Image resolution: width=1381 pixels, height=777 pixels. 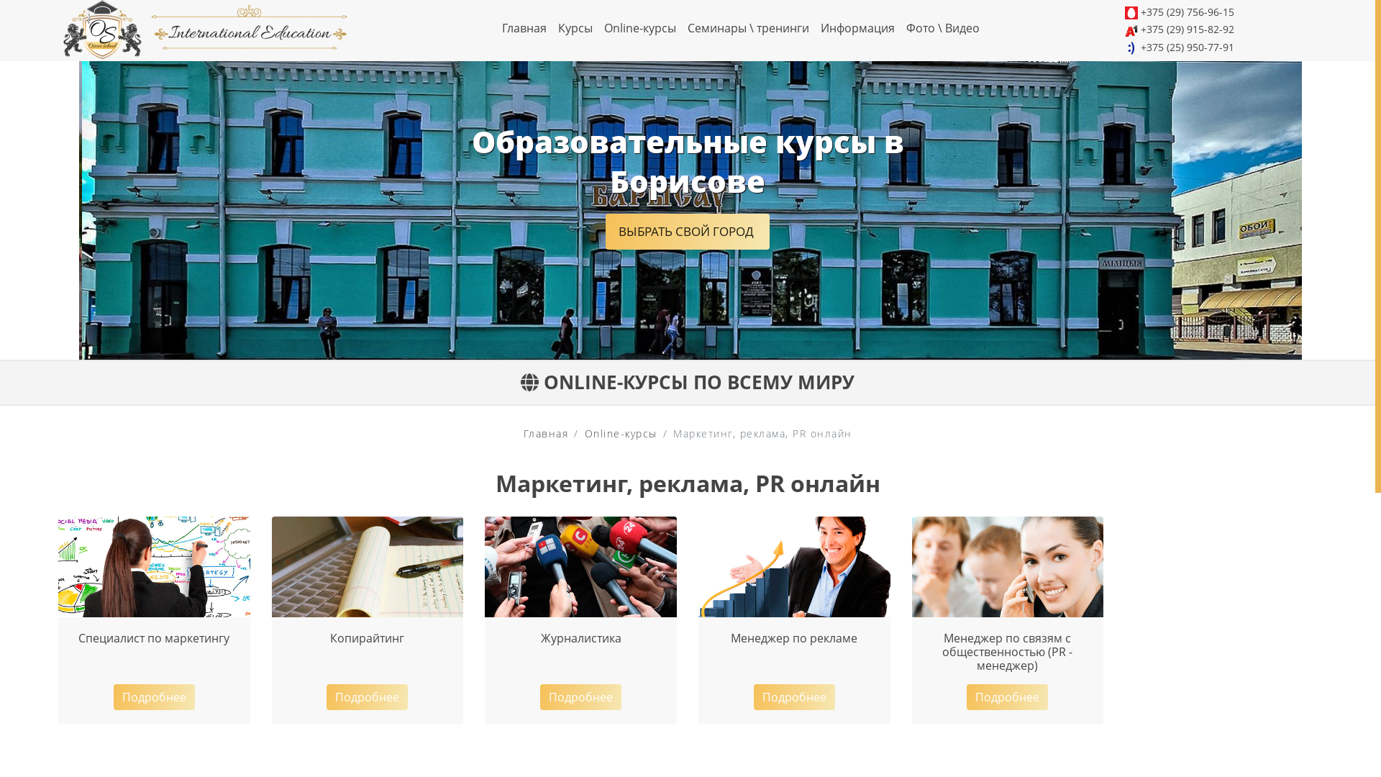 What do you see at coordinates (1188, 12) in the screenshot?
I see `+375 (29) 756-96-15` at bounding box center [1188, 12].